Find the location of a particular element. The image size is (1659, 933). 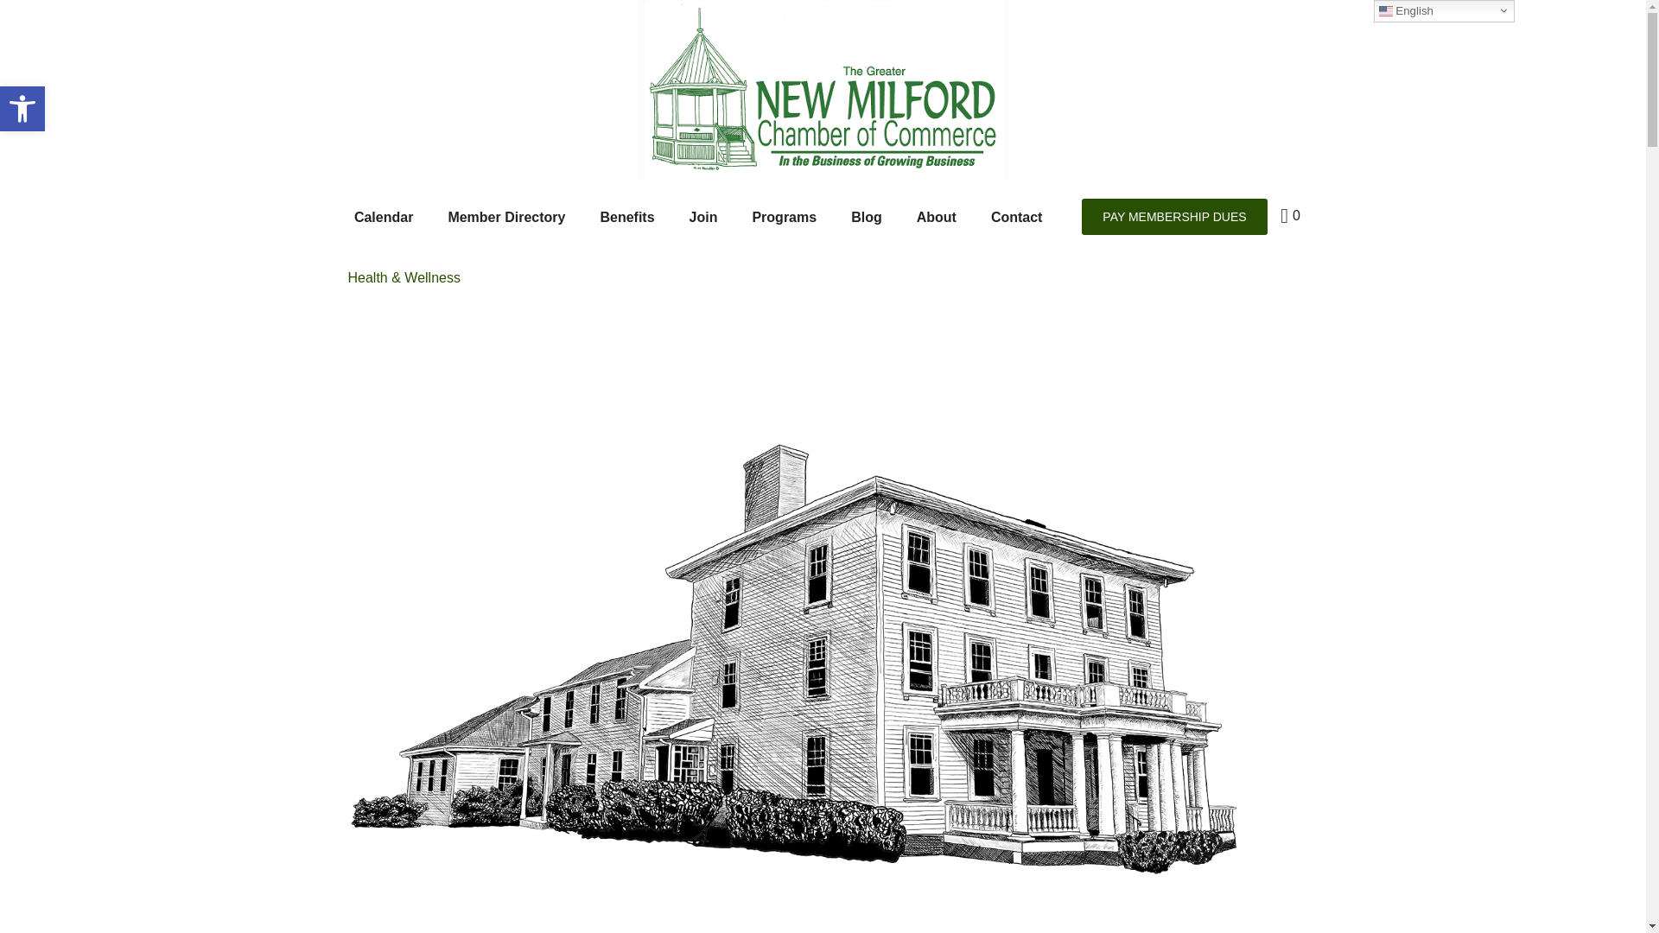

Accessibility Tools is located at coordinates (22, 109).